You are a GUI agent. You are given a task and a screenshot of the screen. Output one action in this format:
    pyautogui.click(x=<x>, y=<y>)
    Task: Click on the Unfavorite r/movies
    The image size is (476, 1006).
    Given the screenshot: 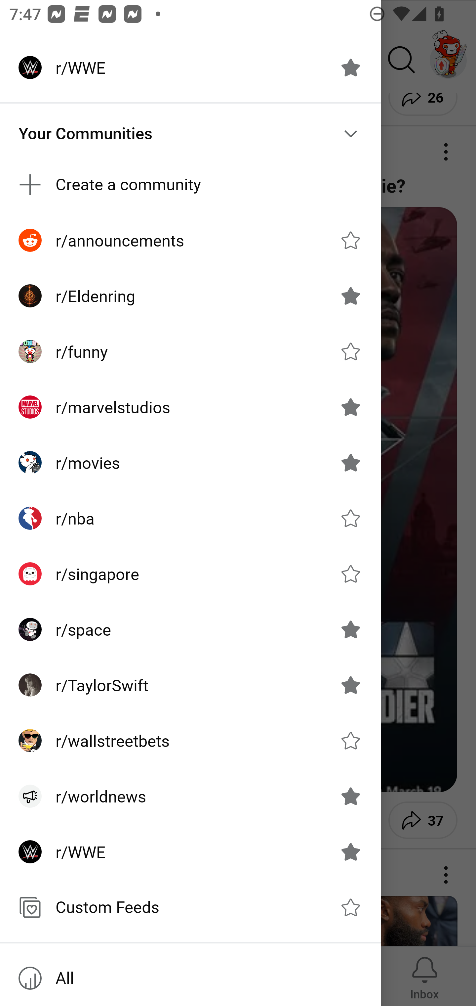 What is the action you would take?
    pyautogui.click(x=350, y=463)
    